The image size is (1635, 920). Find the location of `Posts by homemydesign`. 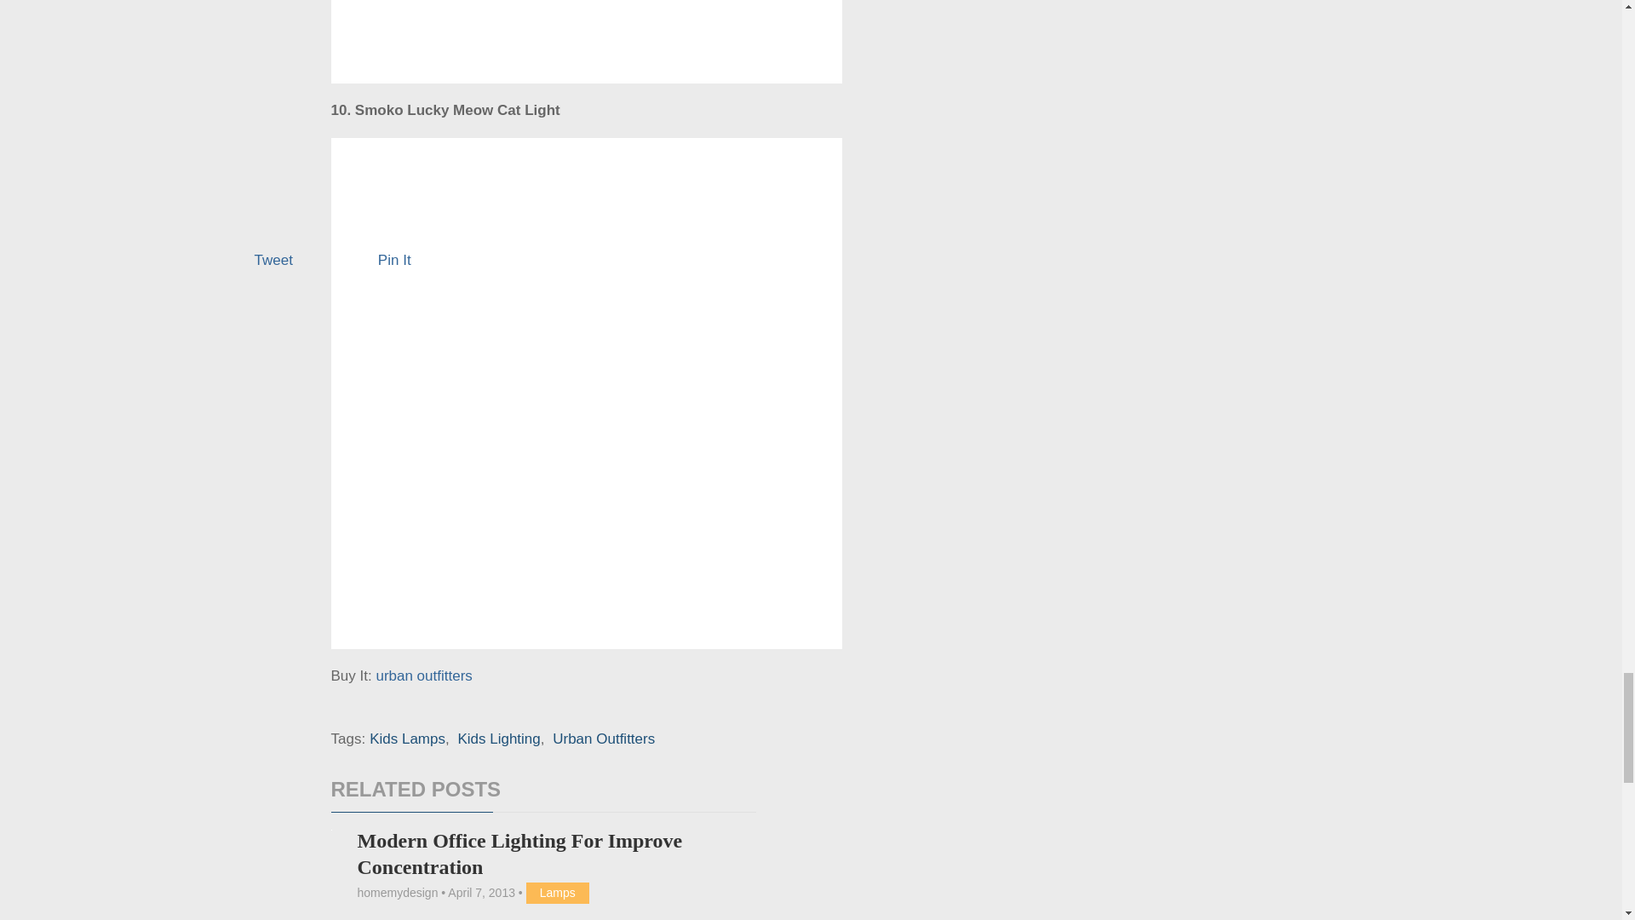

Posts by homemydesign is located at coordinates (397, 893).